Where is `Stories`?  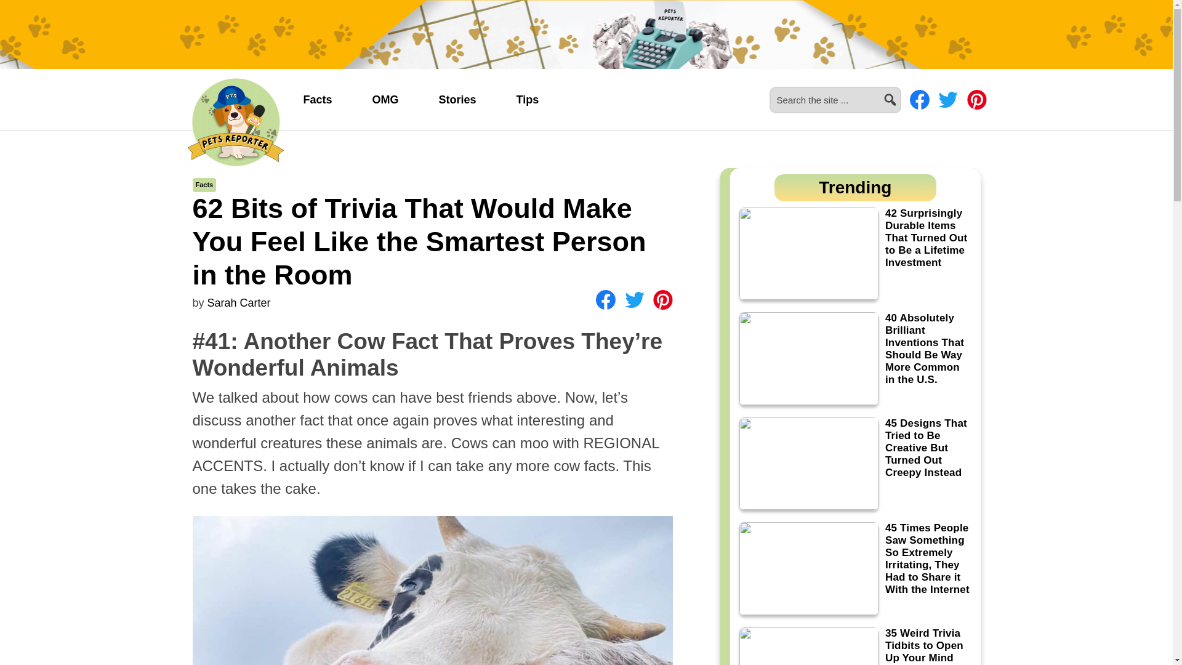 Stories is located at coordinates (458, 100).